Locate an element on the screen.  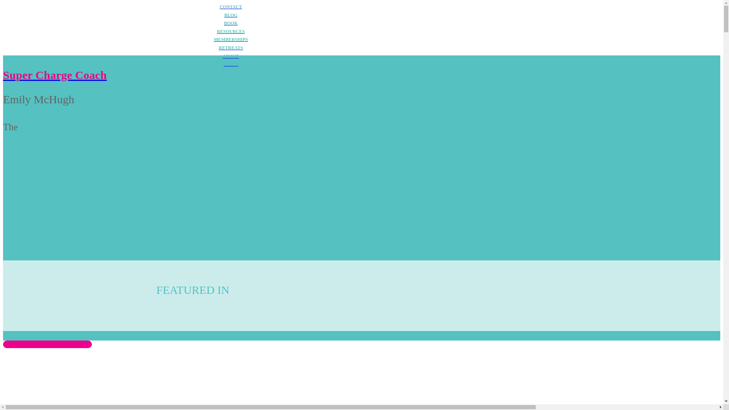
HOME is located at coordinates (230, 65).